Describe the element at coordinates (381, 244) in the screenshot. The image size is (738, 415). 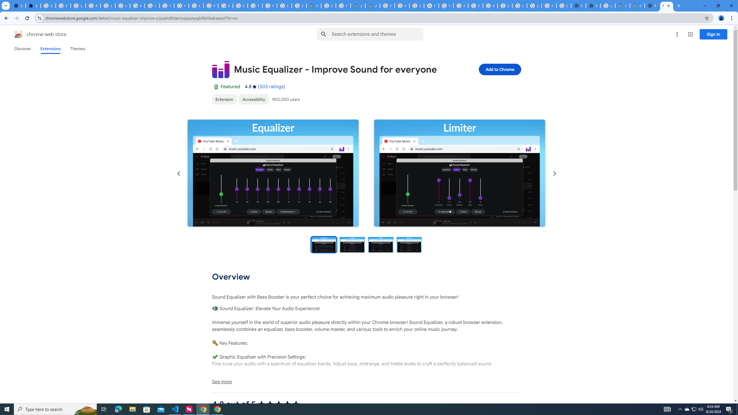
I see `Preview slide 3` at that location.